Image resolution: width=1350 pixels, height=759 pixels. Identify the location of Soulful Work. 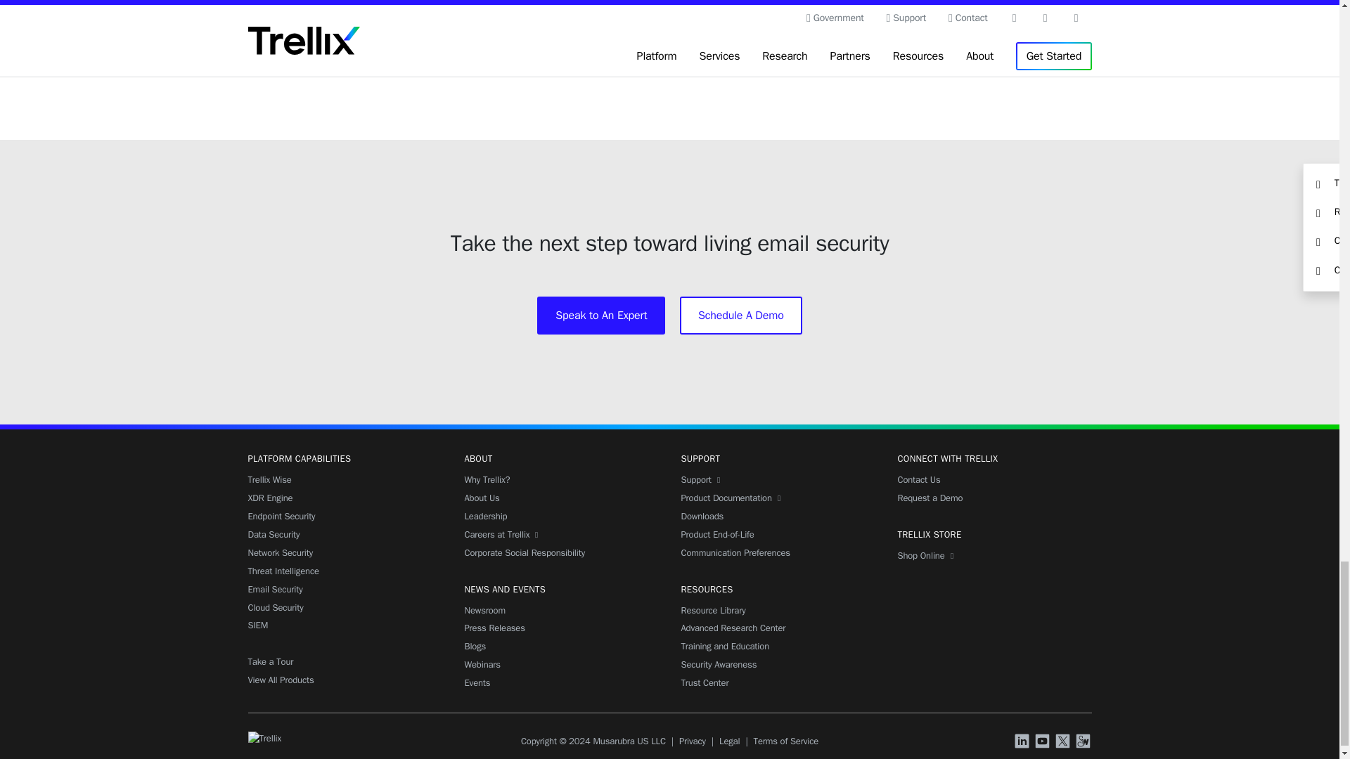
(1084, 742).